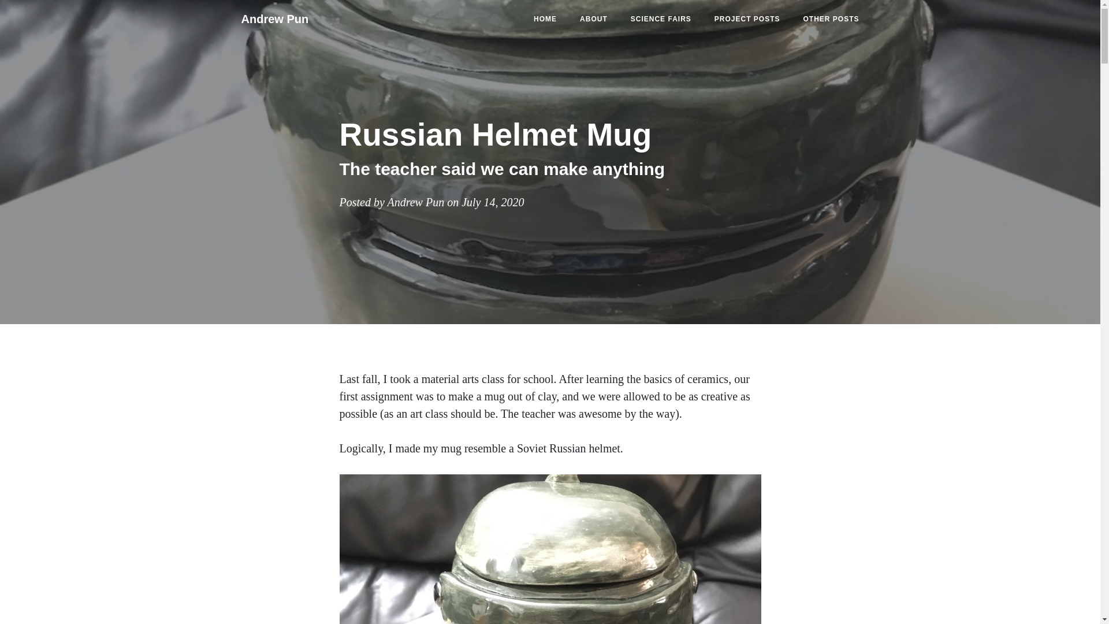 This screenshot has height=624, width=1109. I want to click on HOME, so click(545, 18).